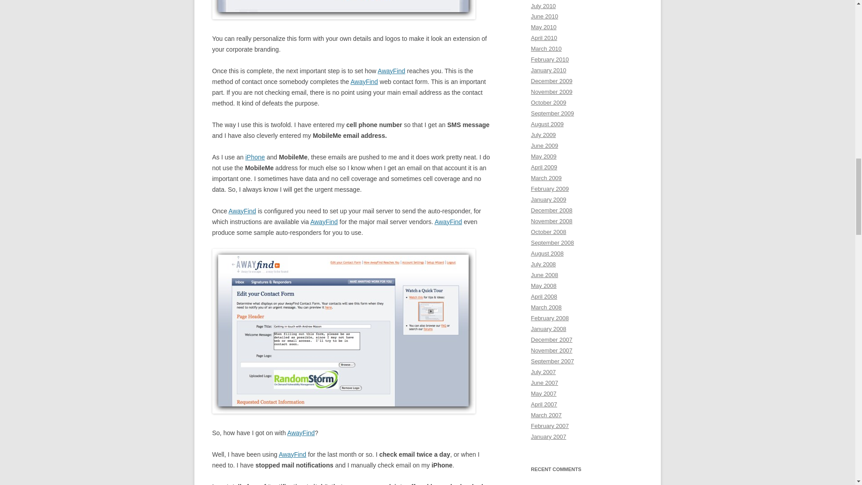 Image resolution: width=862 pixels, height=485 pixels. What do you see at coordinates (242, 211) in the screenshot?
I see `AwayFind` at bounding box center [242, 211].